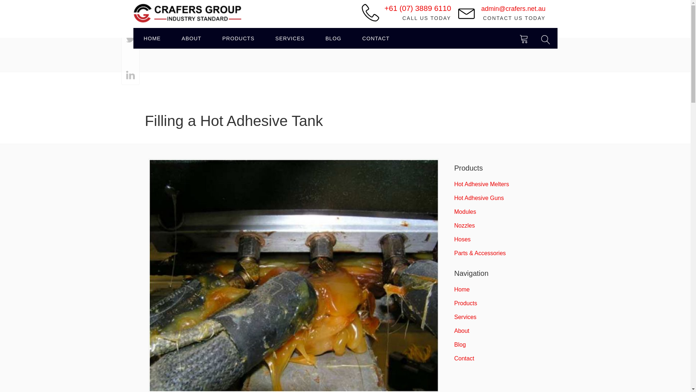 Image resolution: width=696 pixels, height=392 pixels. What do you see at coordinates (376, 38) in the screenshot?
I see `CONTACT` at bounding box center [376, 38].